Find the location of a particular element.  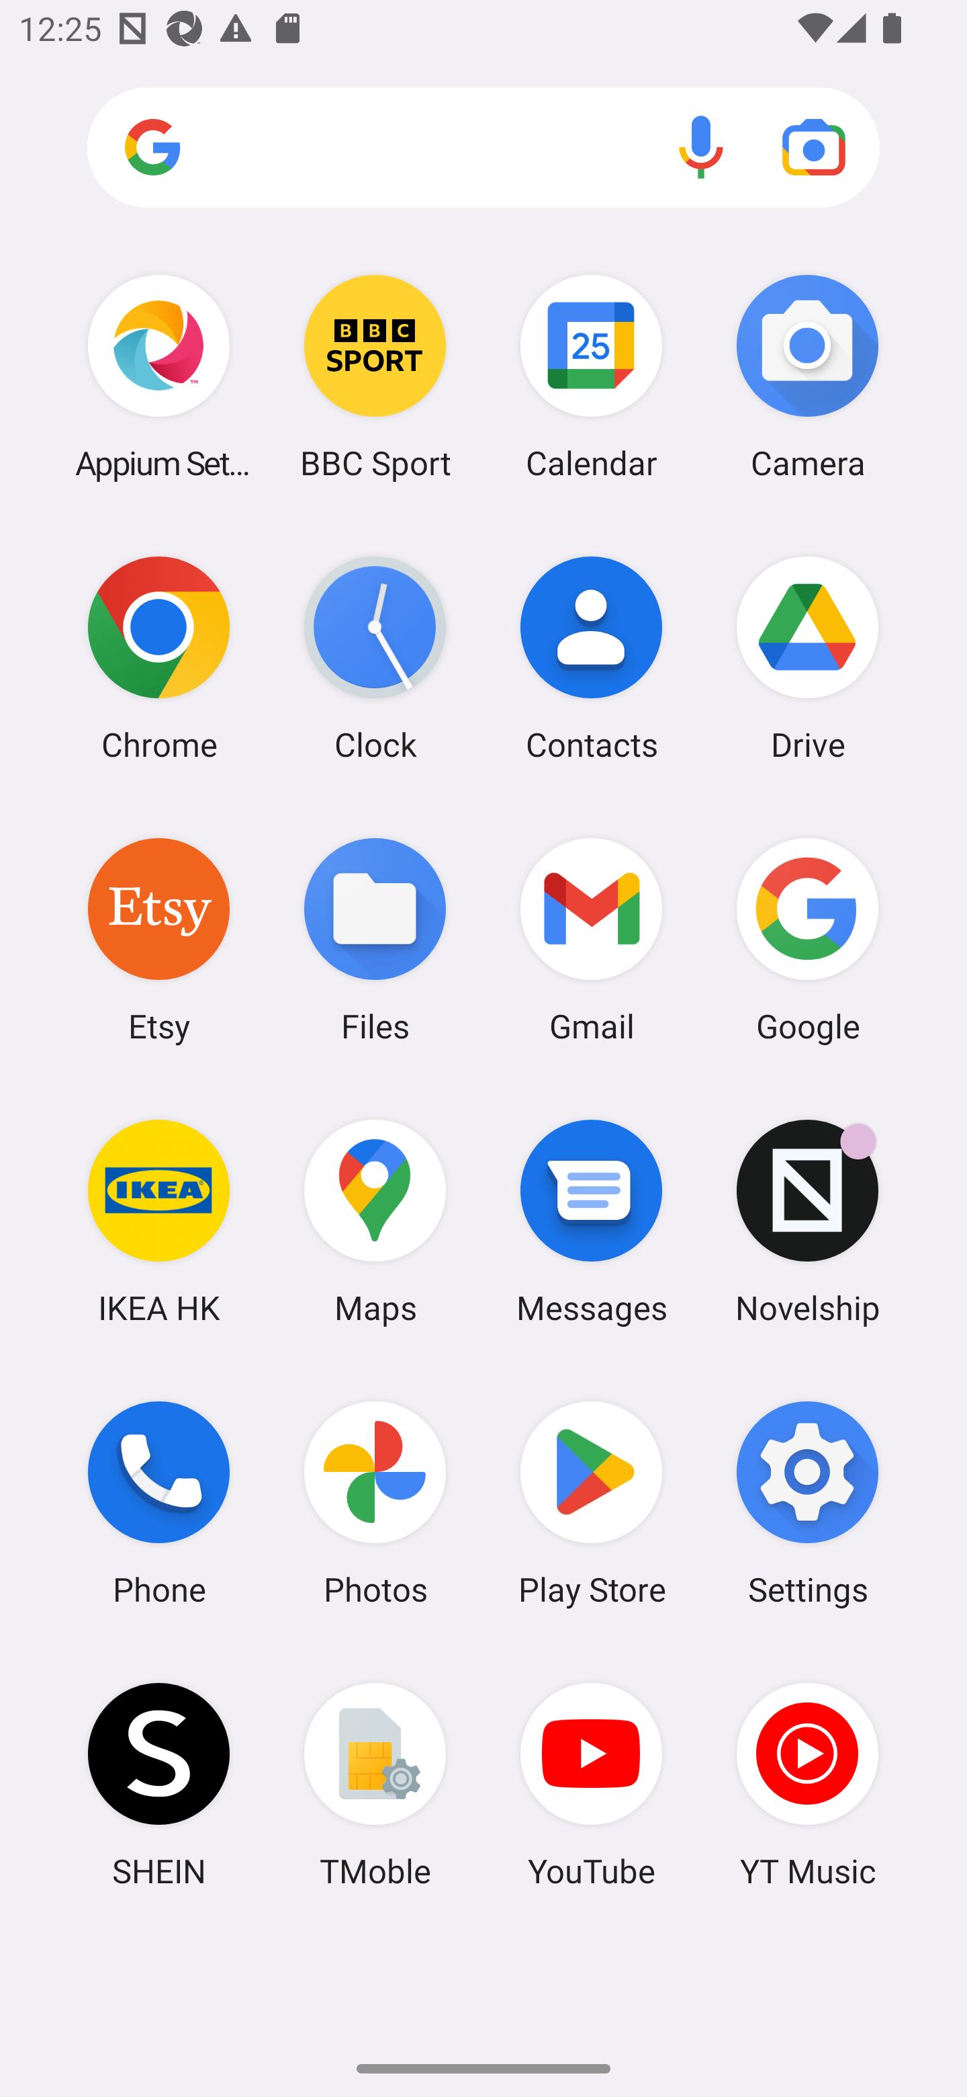

Camera is located at coordinates (807, 376).